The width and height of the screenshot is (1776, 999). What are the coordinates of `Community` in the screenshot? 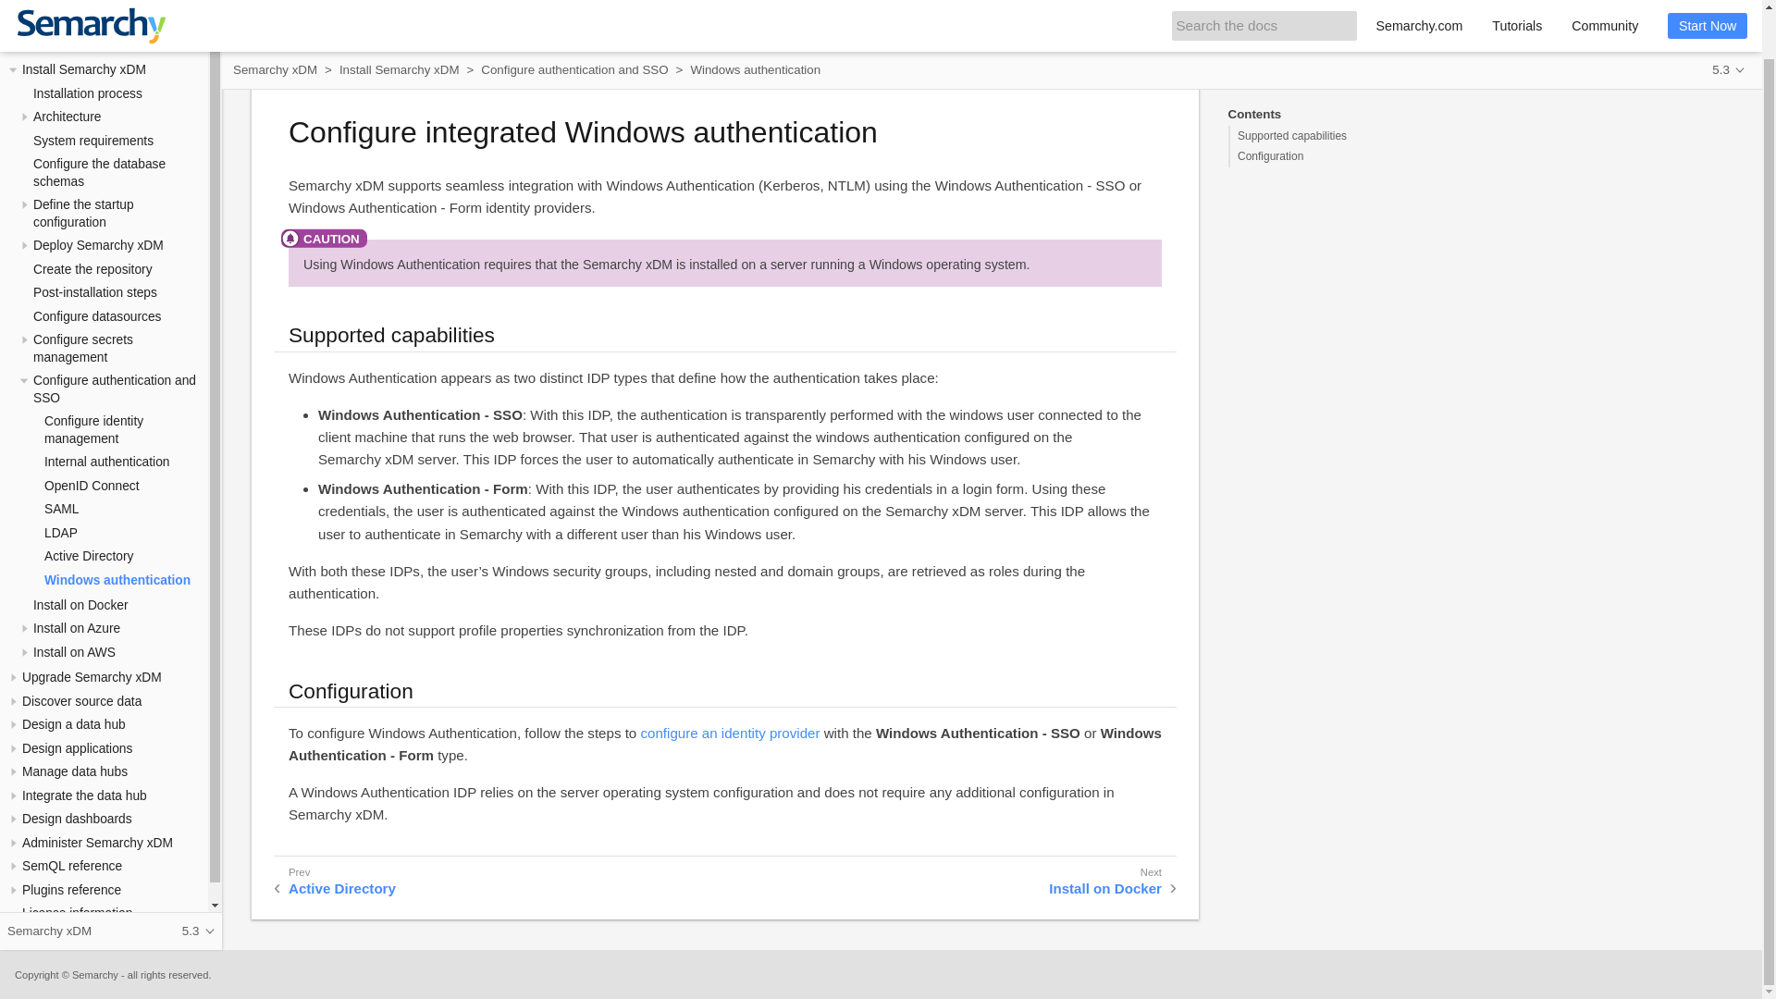 It's located at (1605, 2).